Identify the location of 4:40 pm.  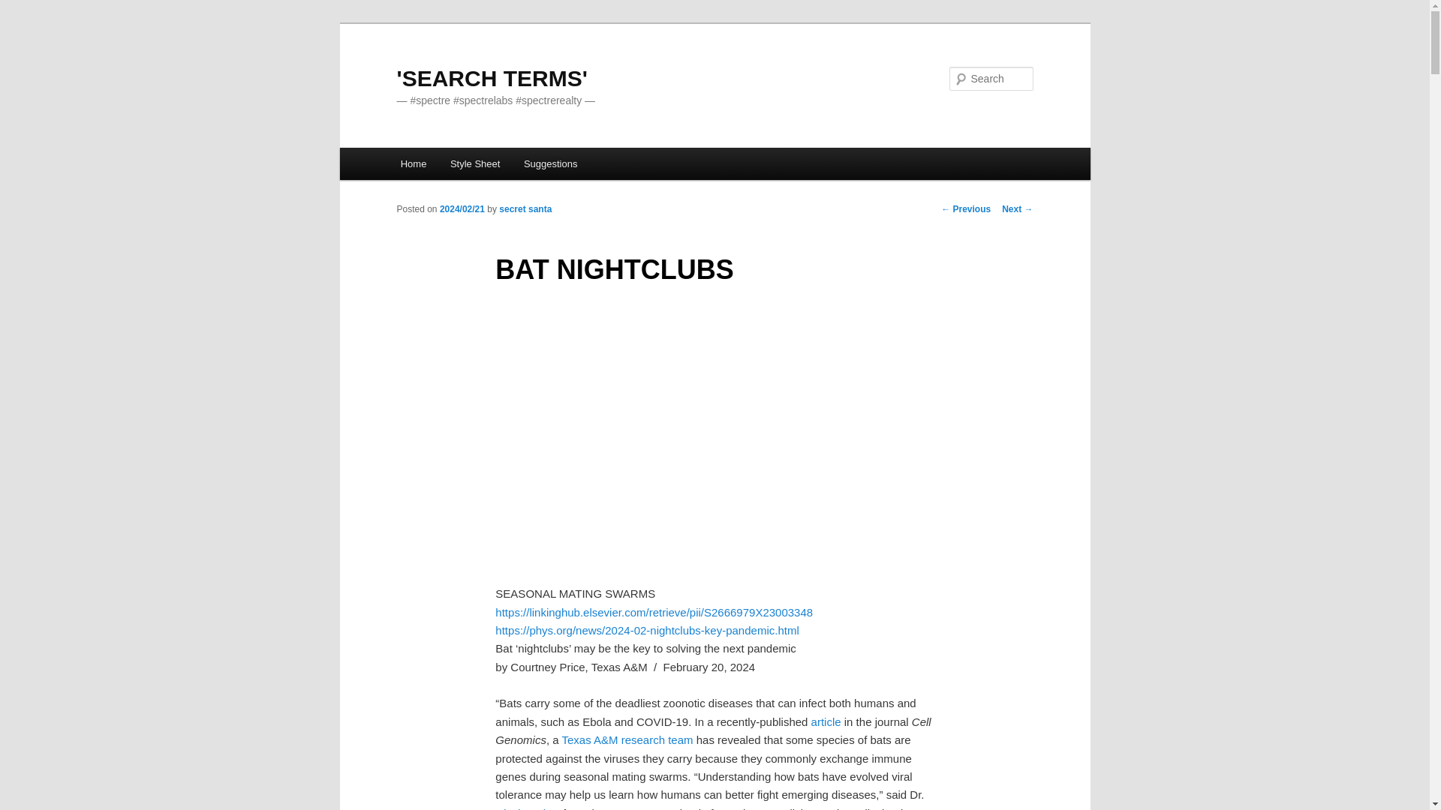
(462, 209).